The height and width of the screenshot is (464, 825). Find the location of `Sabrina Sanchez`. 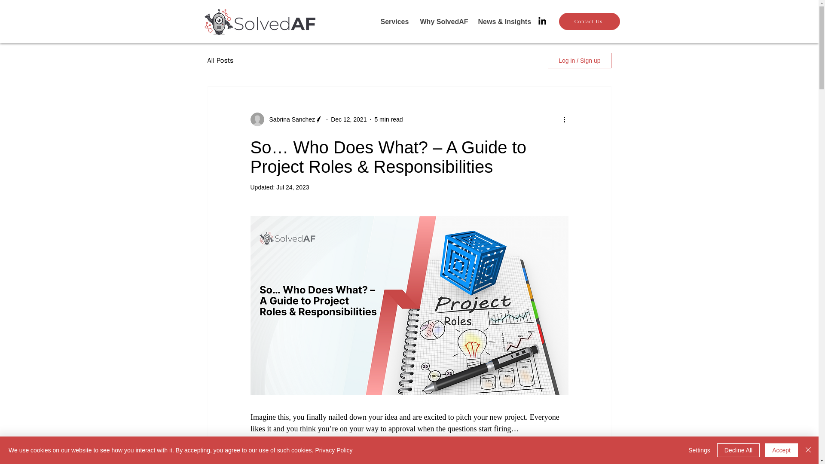

Sabrina Sanchez is located at coordinates (290, 119).